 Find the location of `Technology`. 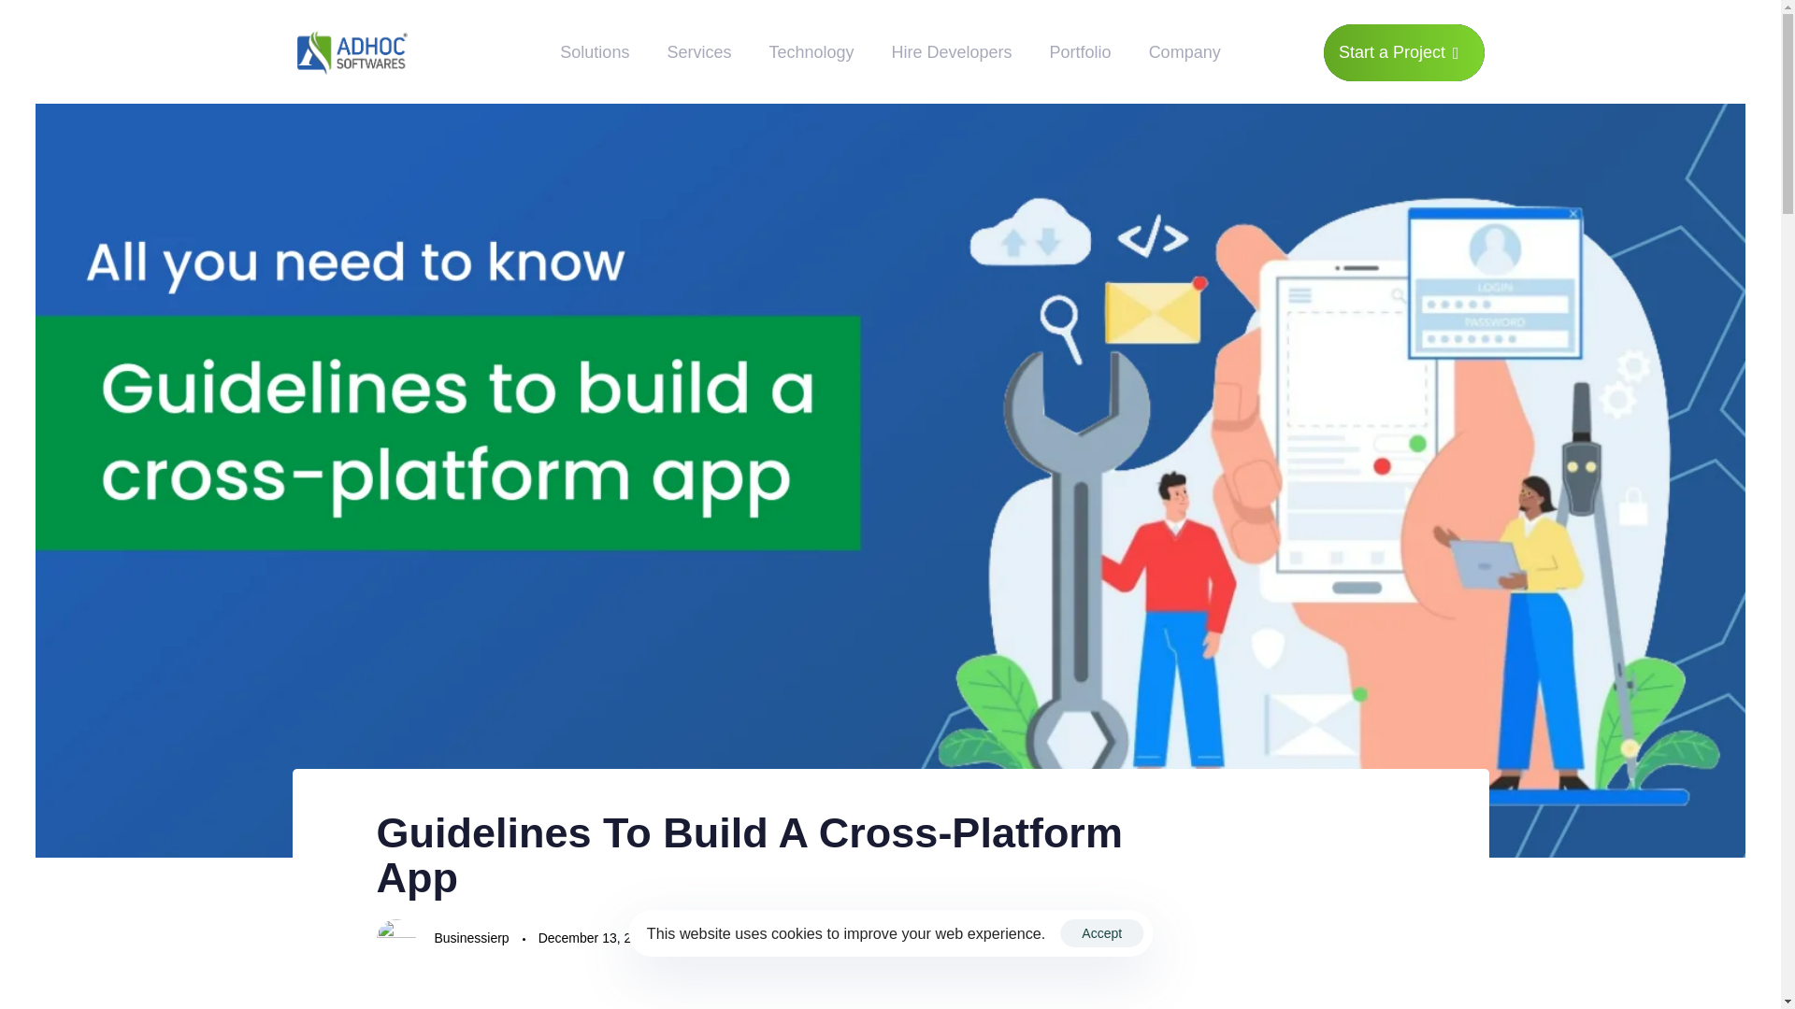

Technology is located at coordinates (811, 52).